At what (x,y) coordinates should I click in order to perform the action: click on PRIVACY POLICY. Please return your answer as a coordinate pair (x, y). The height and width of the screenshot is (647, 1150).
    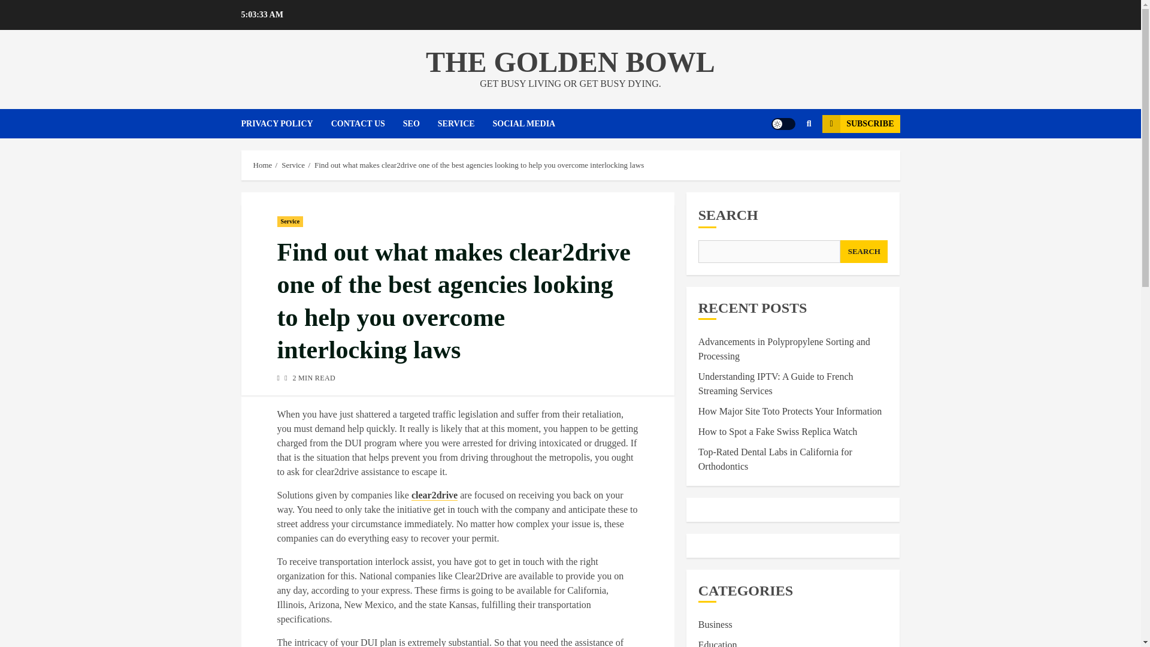
    Looking at the image, I should click on (285, 123).